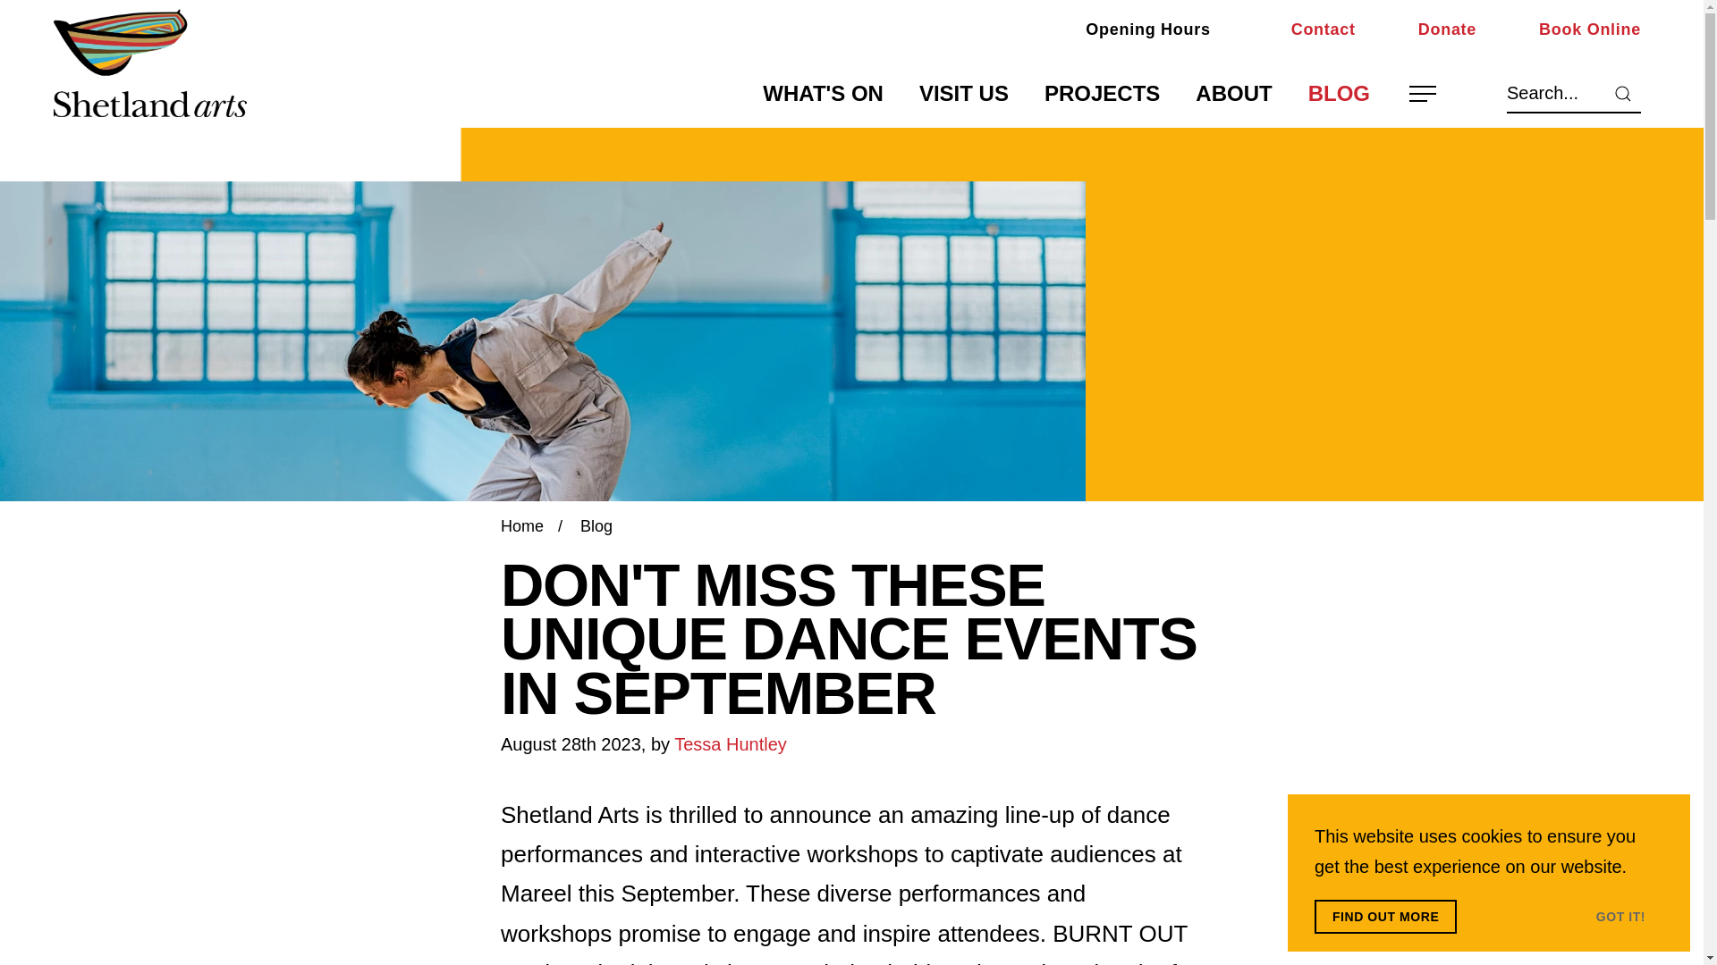  I want to click on Donate, so click(1429, 29).